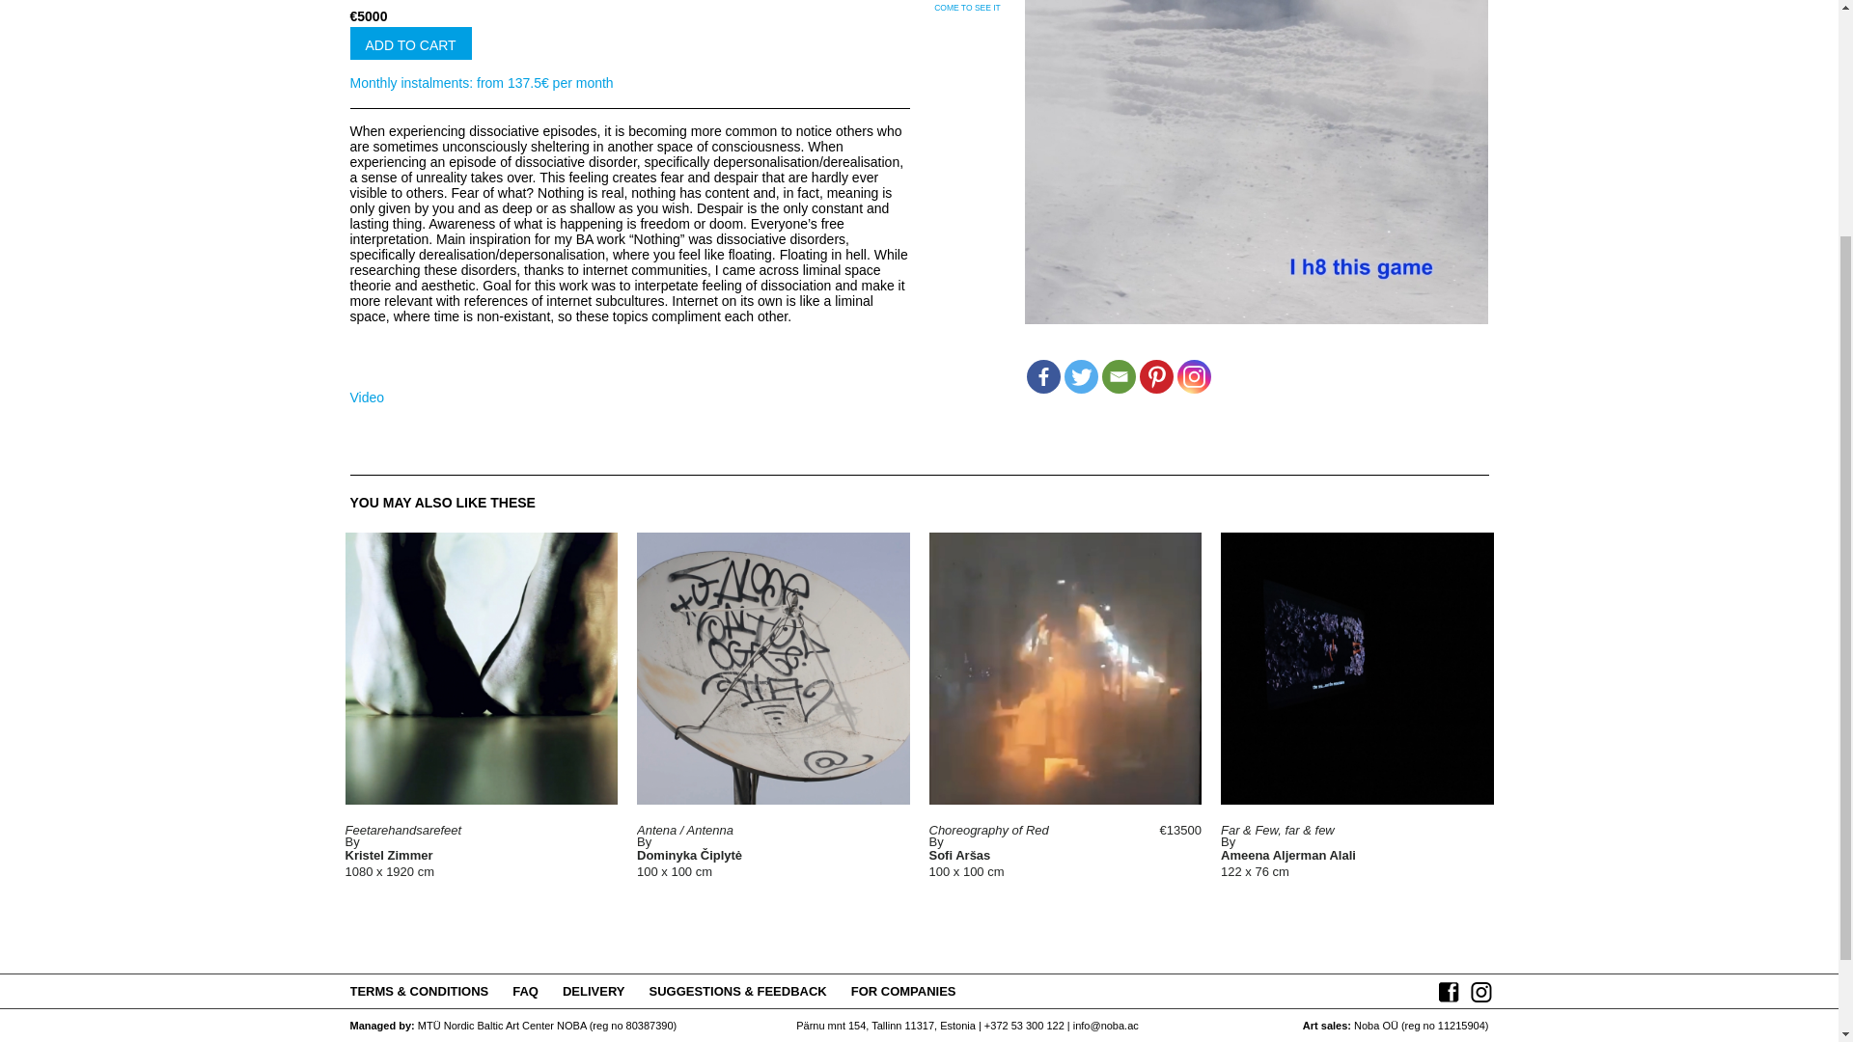  What do you see at coordinates (1042, 376) in the screenshot?
I see `Facebook` at bounding box center [1042, 376].